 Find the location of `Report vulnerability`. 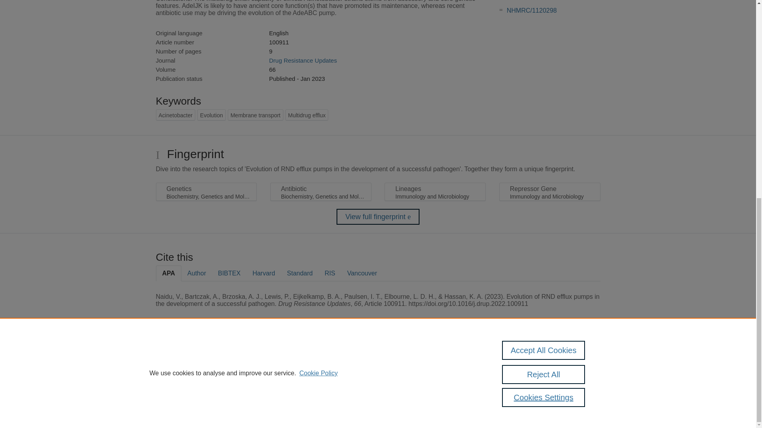

Report vulnerability is located at coordinates (571, 378).